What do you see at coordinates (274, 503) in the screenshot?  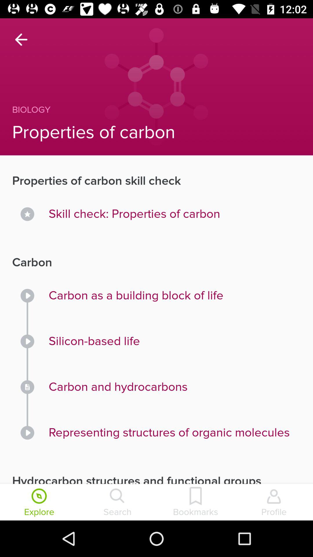 I see `select icon below the hydrocarbon structures and icon` at bounding box center [274, 503].